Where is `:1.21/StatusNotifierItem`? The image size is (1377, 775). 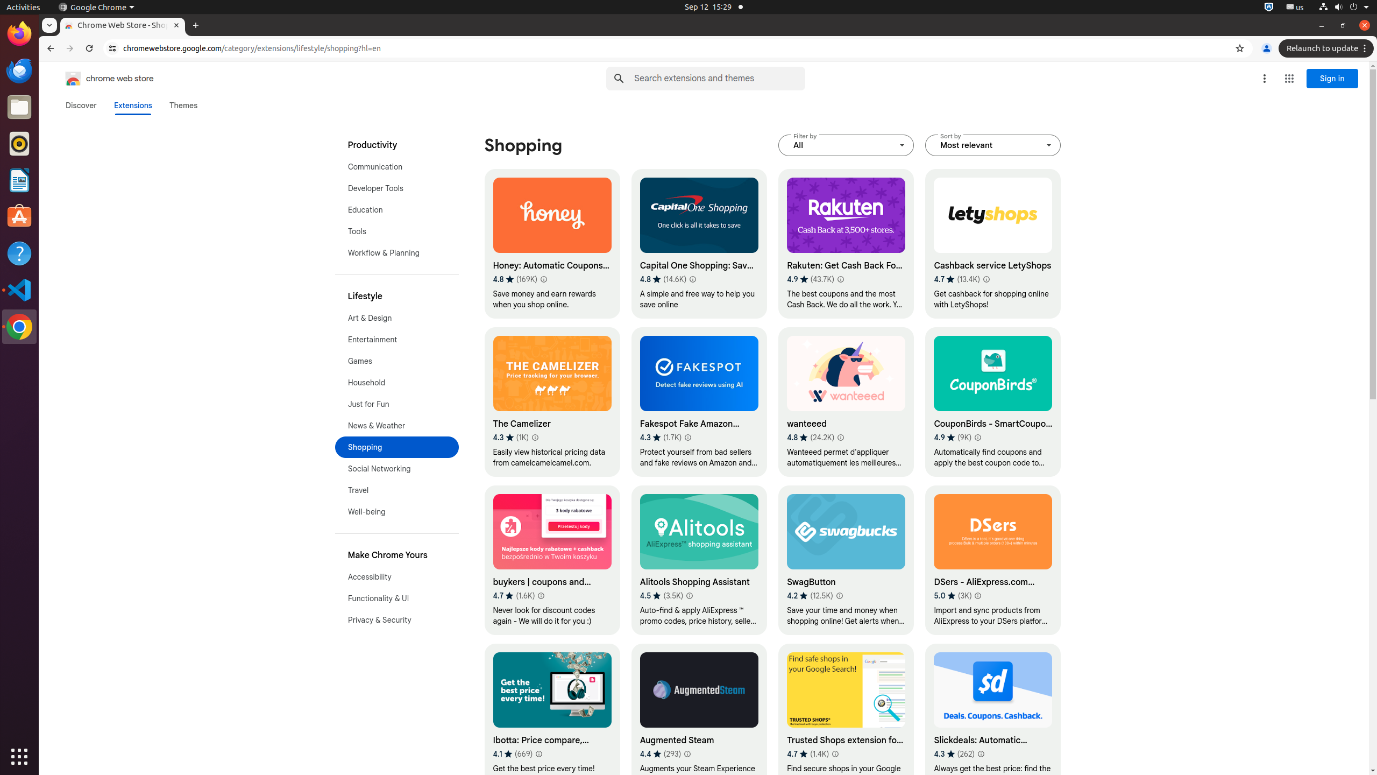 :1.21/StatusNotifierItem is located at coordinates (1295, 8).